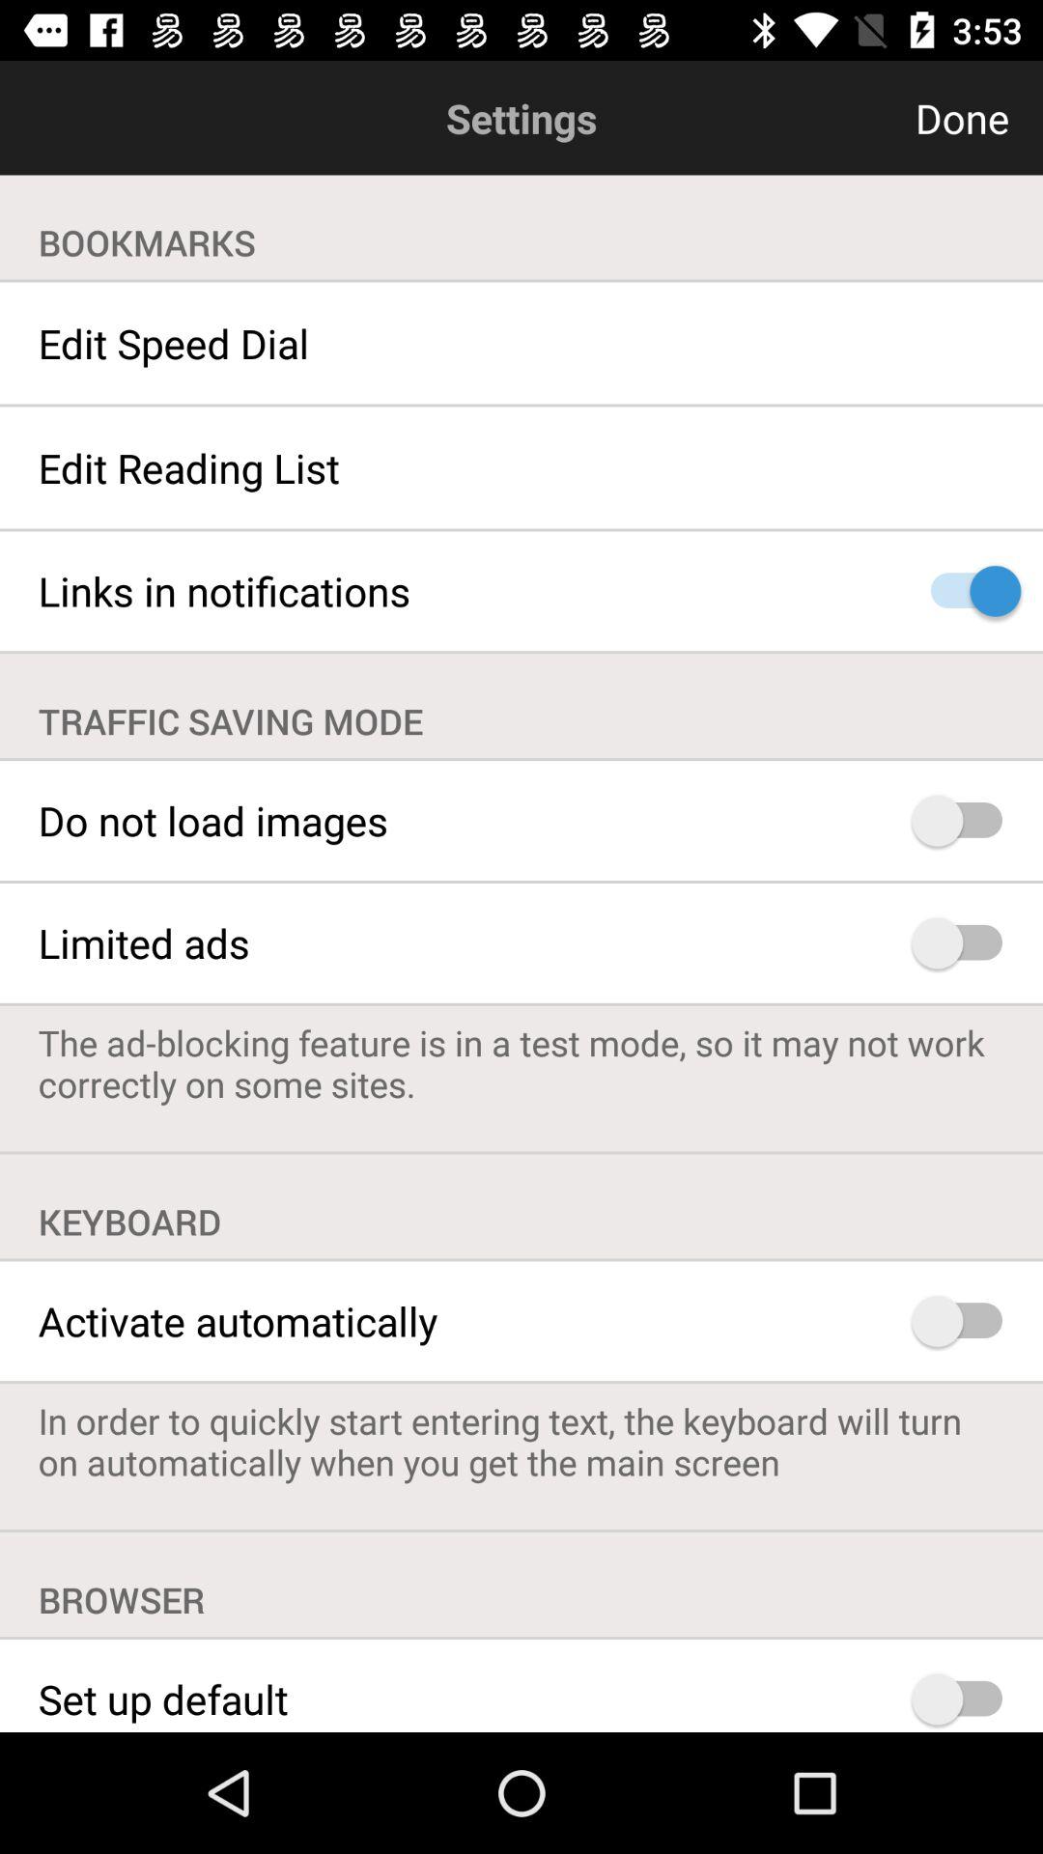 The image size is (1043, 1854). What do you see at coordinates (521, 467) in the screenshot?
I see `turn on the edit reading list item` at bounding box center [521, 467].